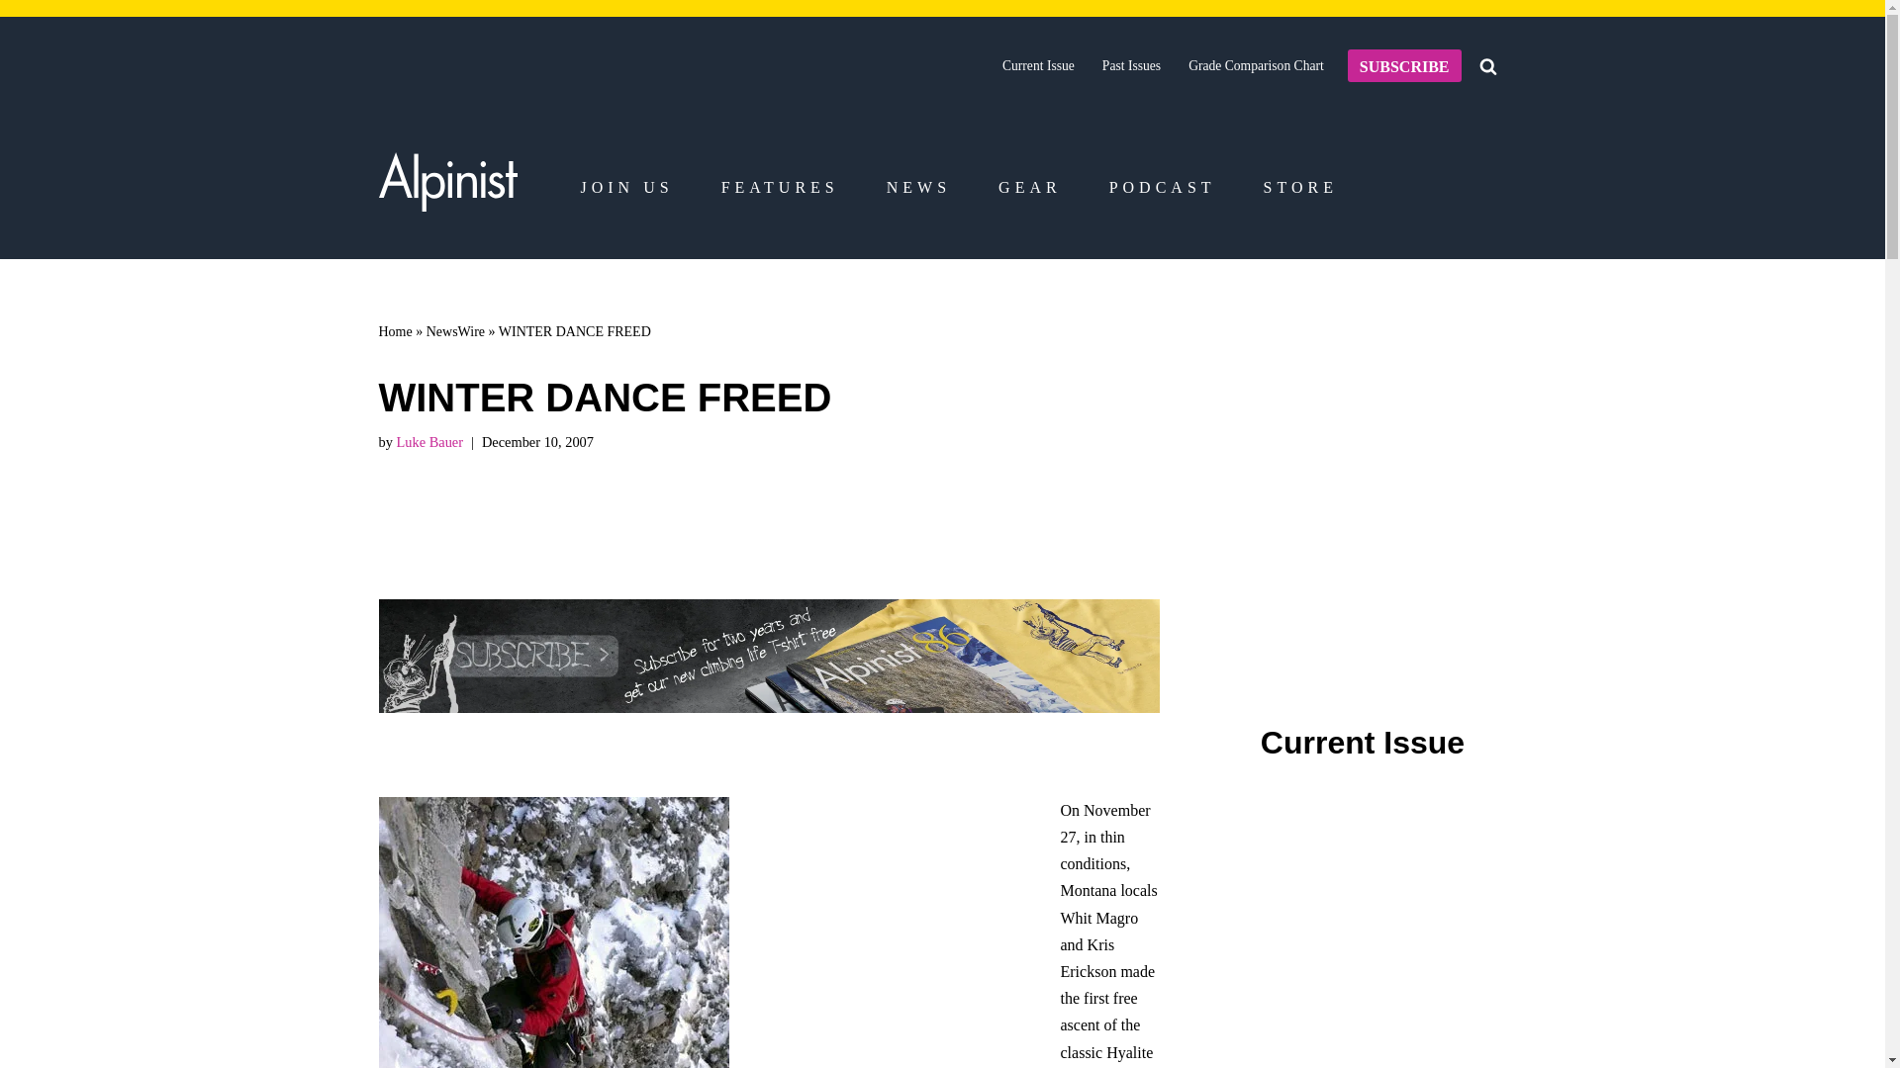 This screenshot has height=1068, width=1900. I want to click on STORE, so click(1300, 188).